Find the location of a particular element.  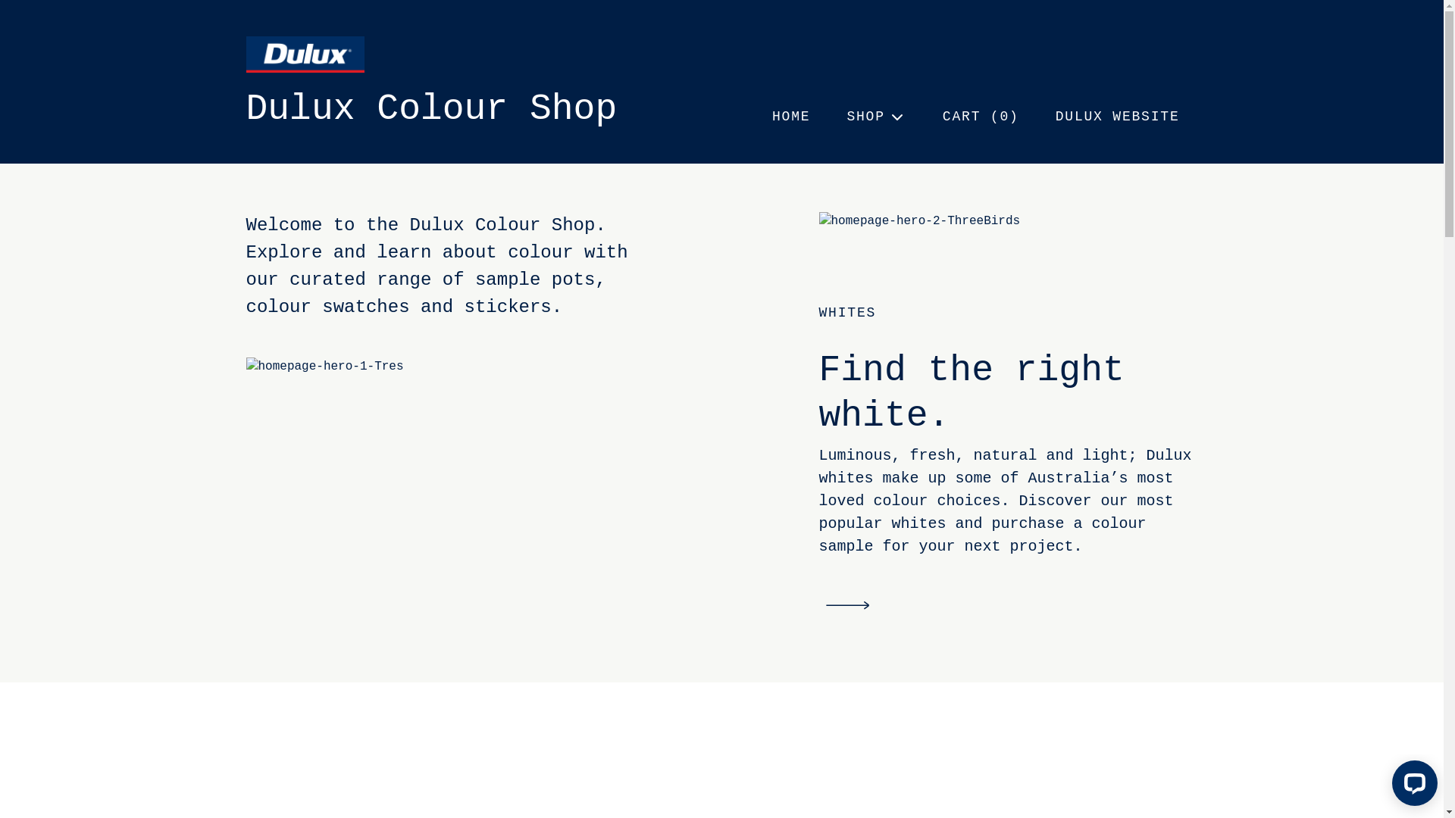

SHOP is located at coordinates (876, 117).